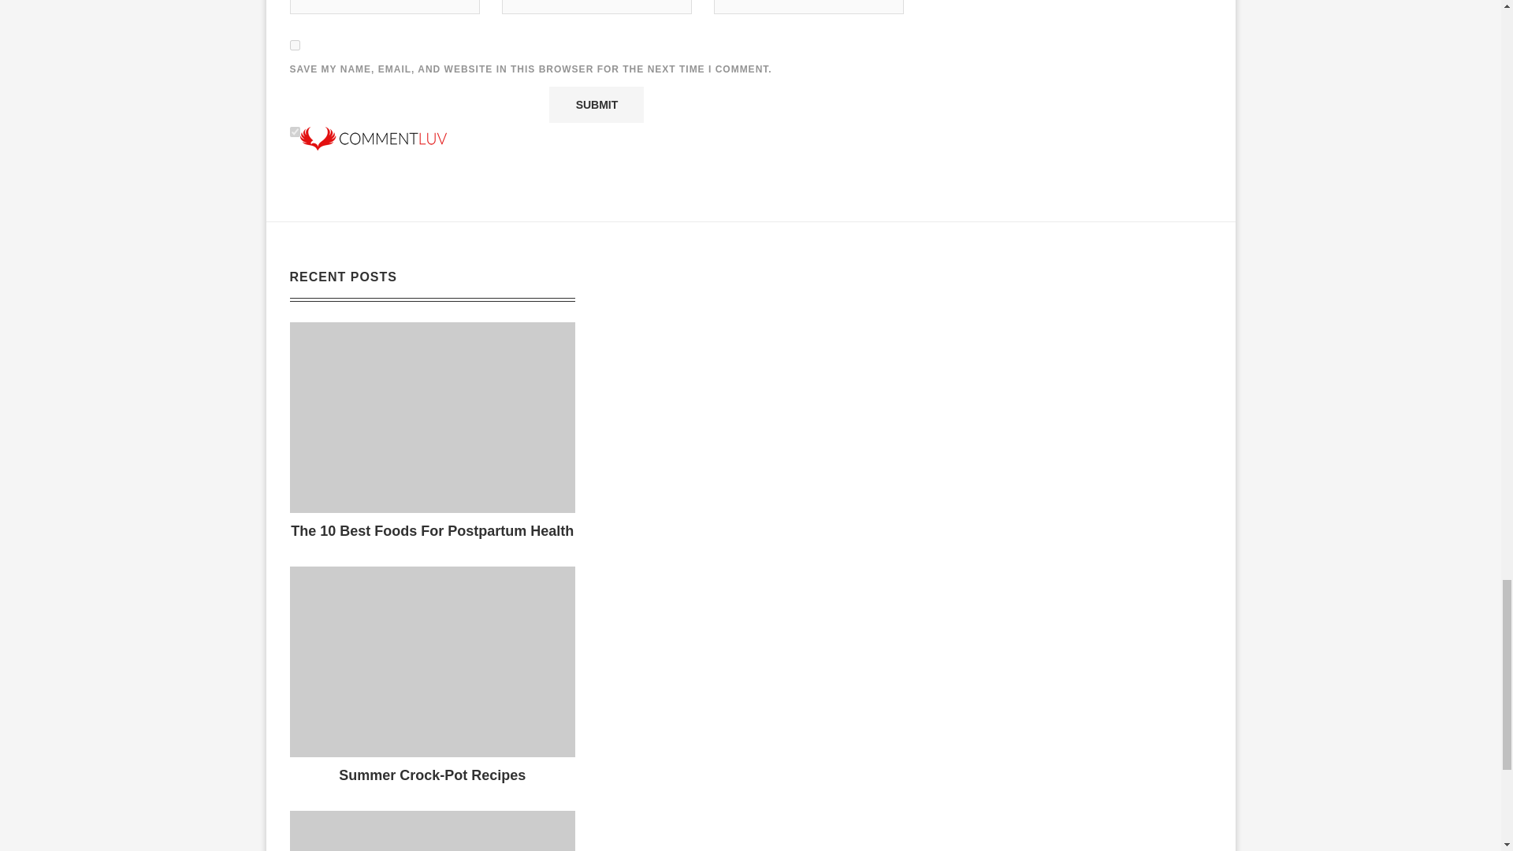 This screenshot has width=1513, height=851. I want to click on yes, so click(295, 44).